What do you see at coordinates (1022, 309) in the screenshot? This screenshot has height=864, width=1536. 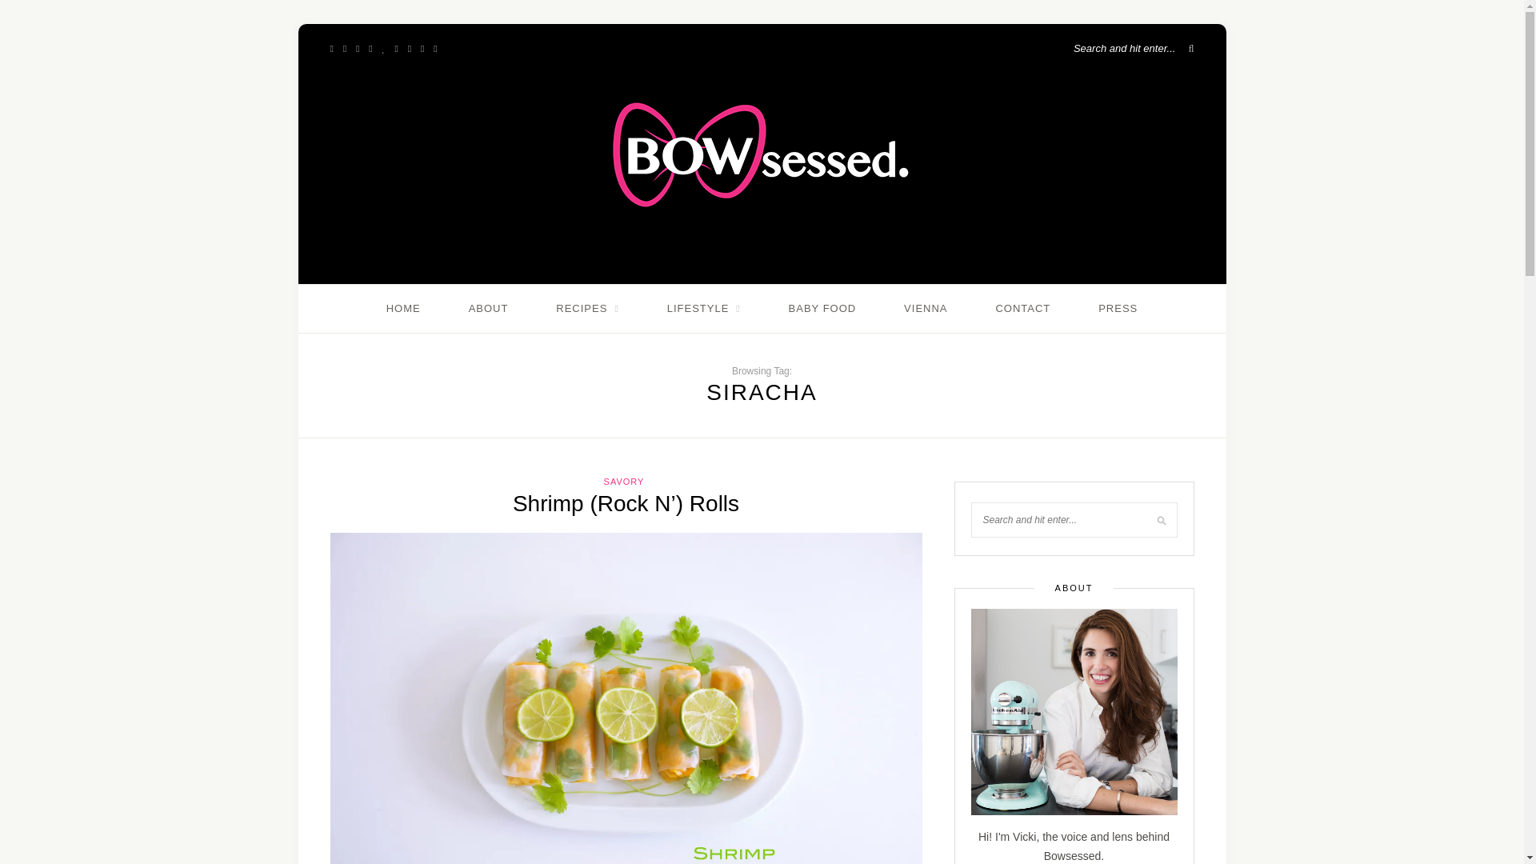 I see `CONTACT` at bounding box center [1022, 309].